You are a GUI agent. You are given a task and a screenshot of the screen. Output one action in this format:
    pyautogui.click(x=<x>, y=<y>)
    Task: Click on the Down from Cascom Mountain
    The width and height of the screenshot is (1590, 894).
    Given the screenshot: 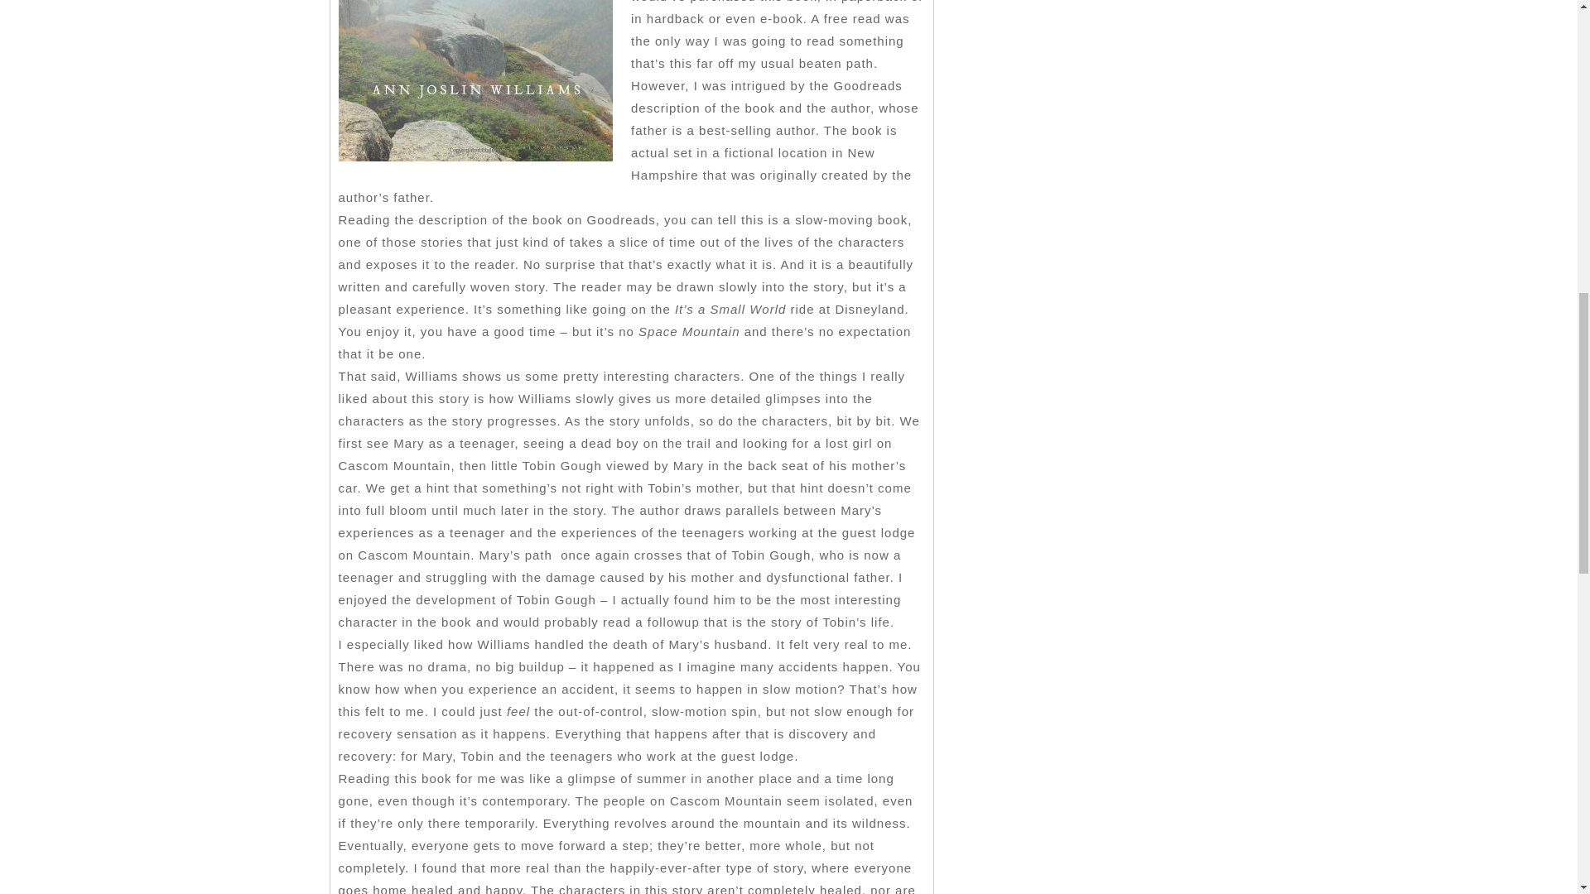 What is the action you would take?
    pyautogui.click(x=475, y=84)
    